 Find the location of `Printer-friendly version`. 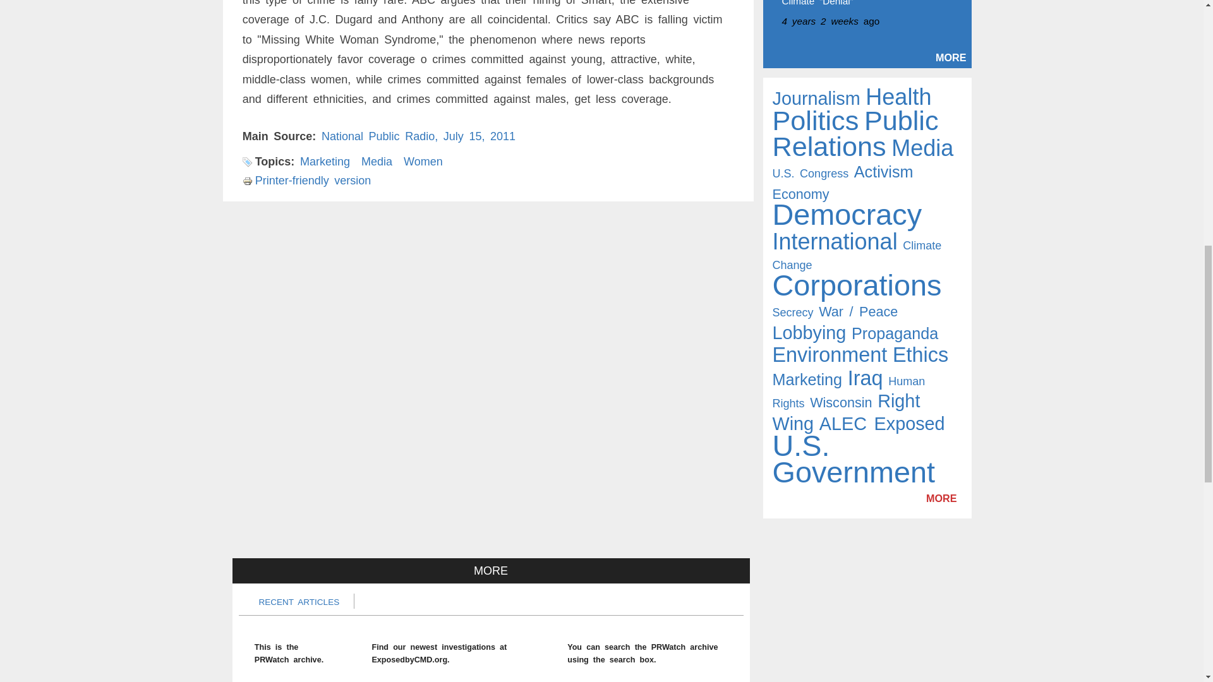

Printer-friendly version is located at coordinates (249, 181).